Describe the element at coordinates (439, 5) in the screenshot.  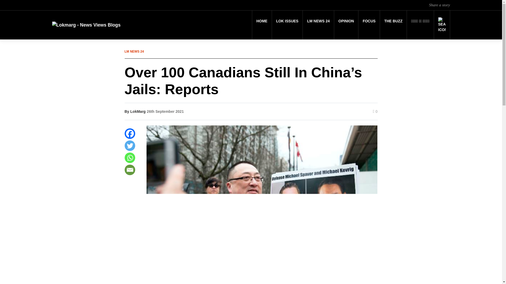
I see `Share a story` at that location.